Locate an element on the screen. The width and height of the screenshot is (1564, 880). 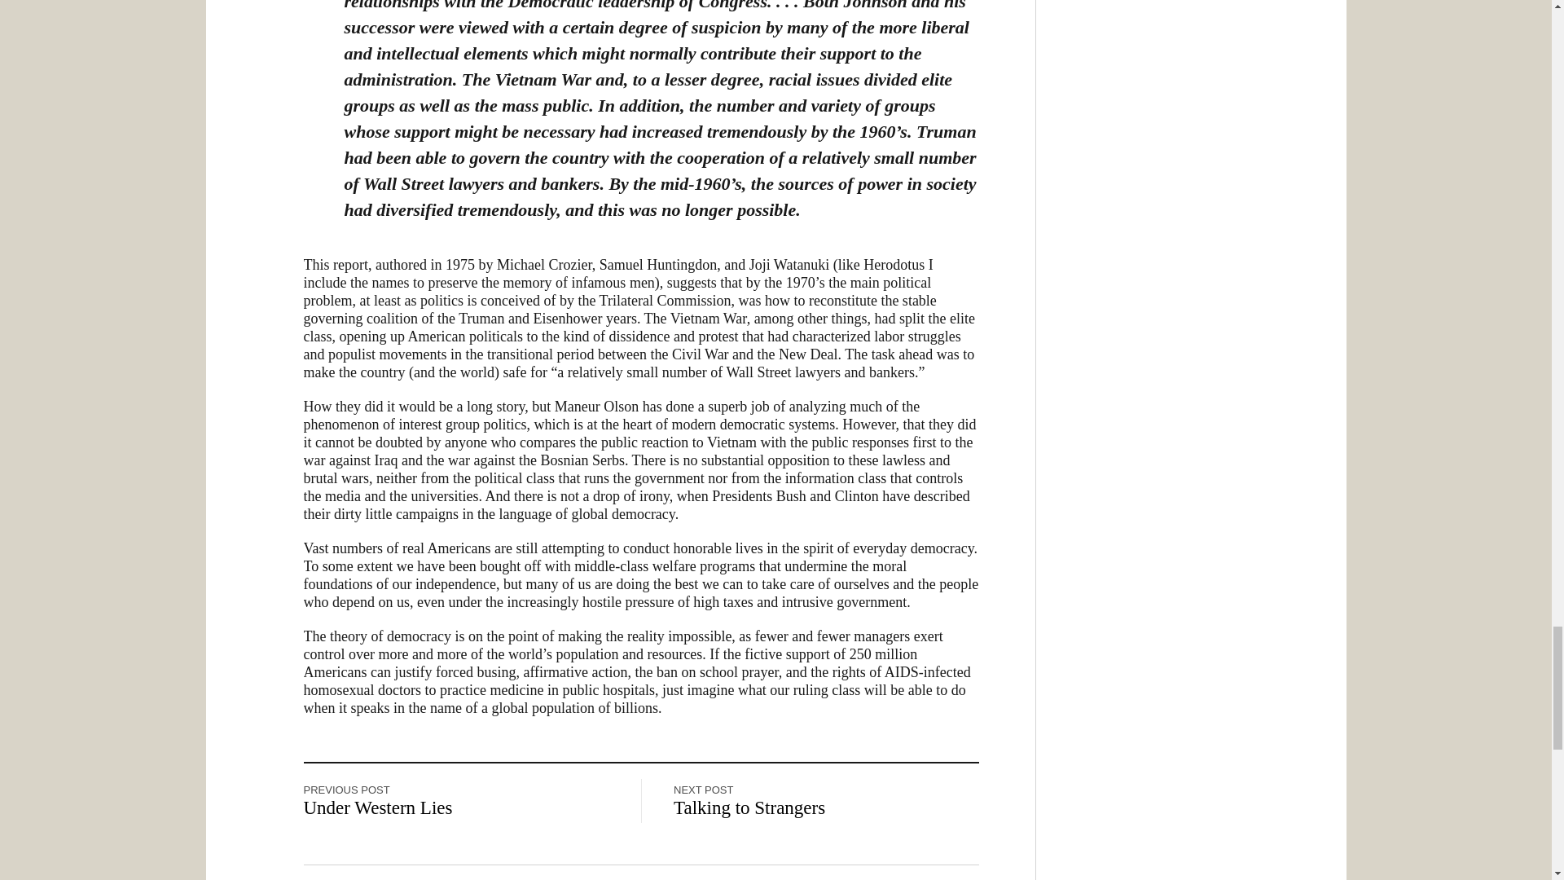
Under Western Lies is located at coordinates (377, 808).